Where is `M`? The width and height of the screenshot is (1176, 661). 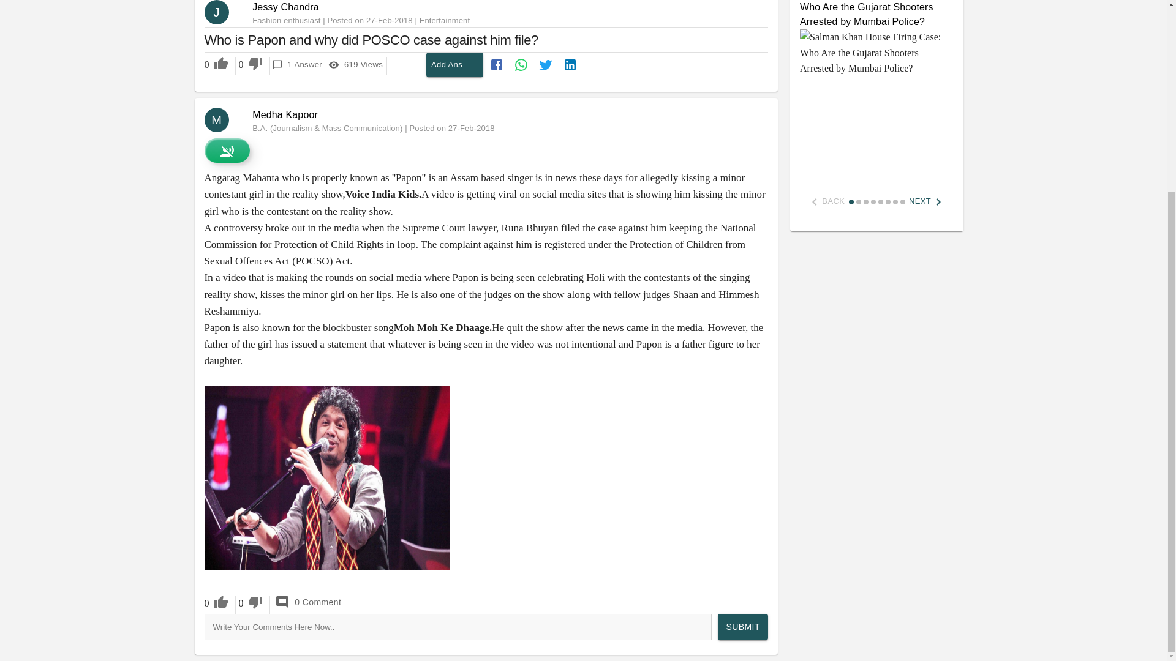
M is located at coordinates (222, 120).